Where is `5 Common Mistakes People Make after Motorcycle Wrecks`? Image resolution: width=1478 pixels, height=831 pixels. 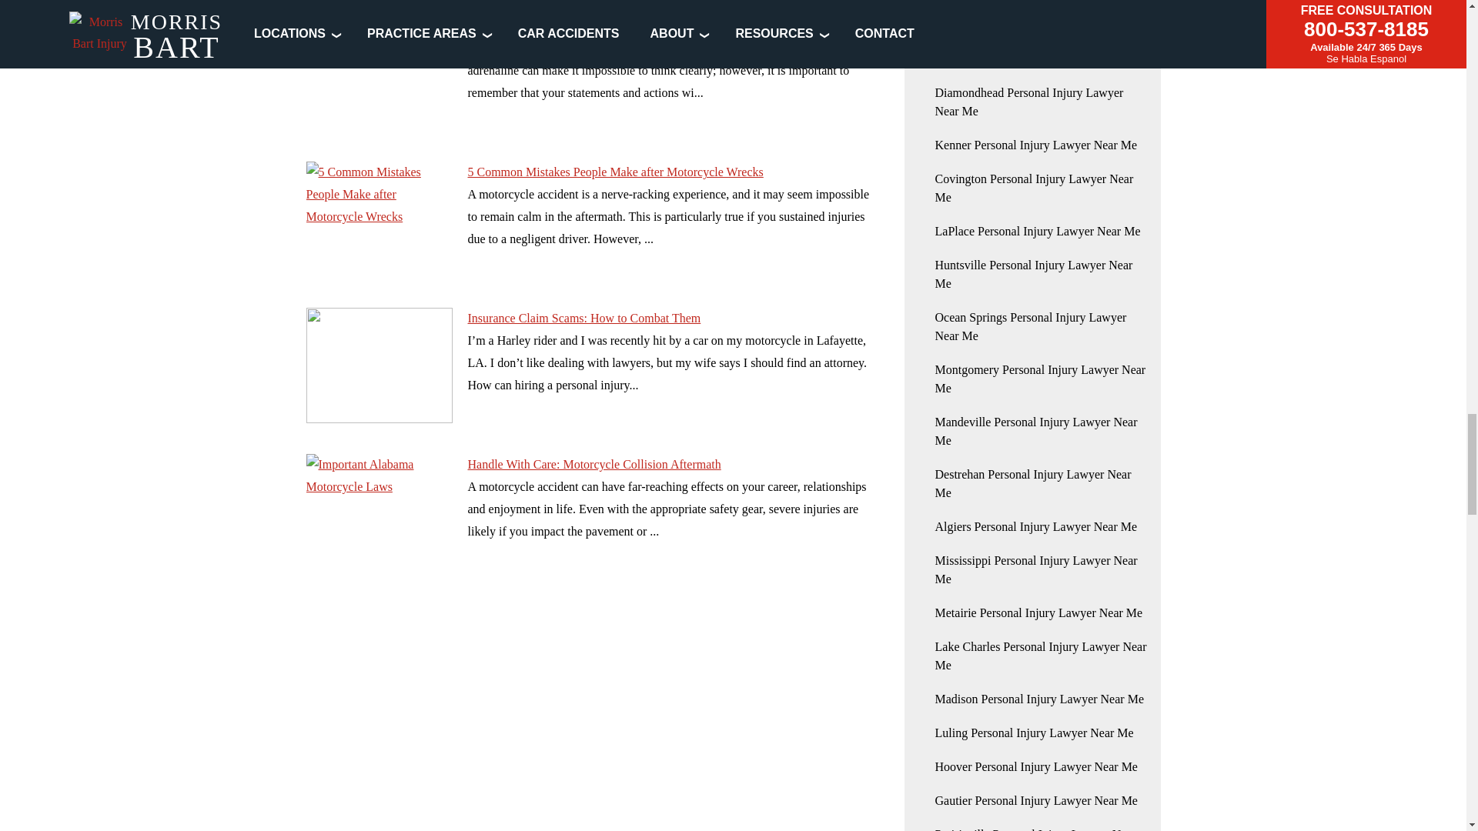
5 Common Mistakes People Make after Motorcycle Wrecks is located at coordinates (379, 219).